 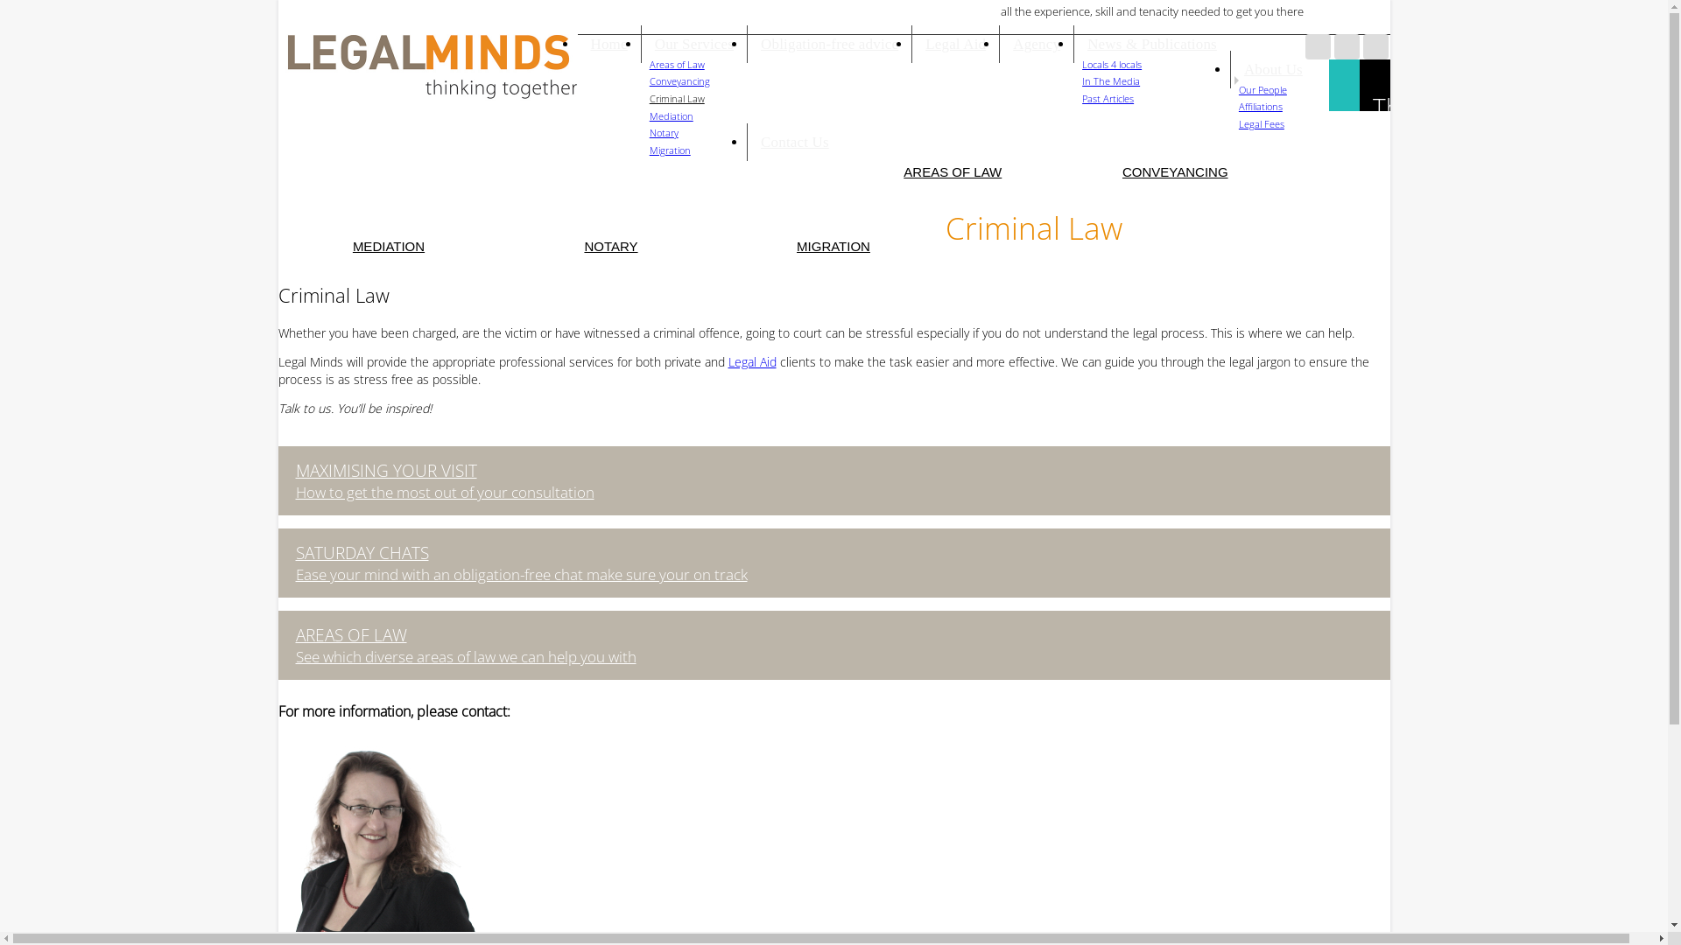 I want to click on Obligation-free advice, so click(x=829, y=44).